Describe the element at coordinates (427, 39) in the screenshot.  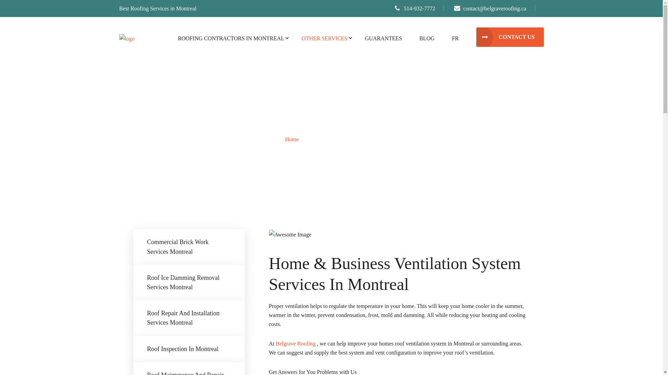
I see `BLOG` at that location.